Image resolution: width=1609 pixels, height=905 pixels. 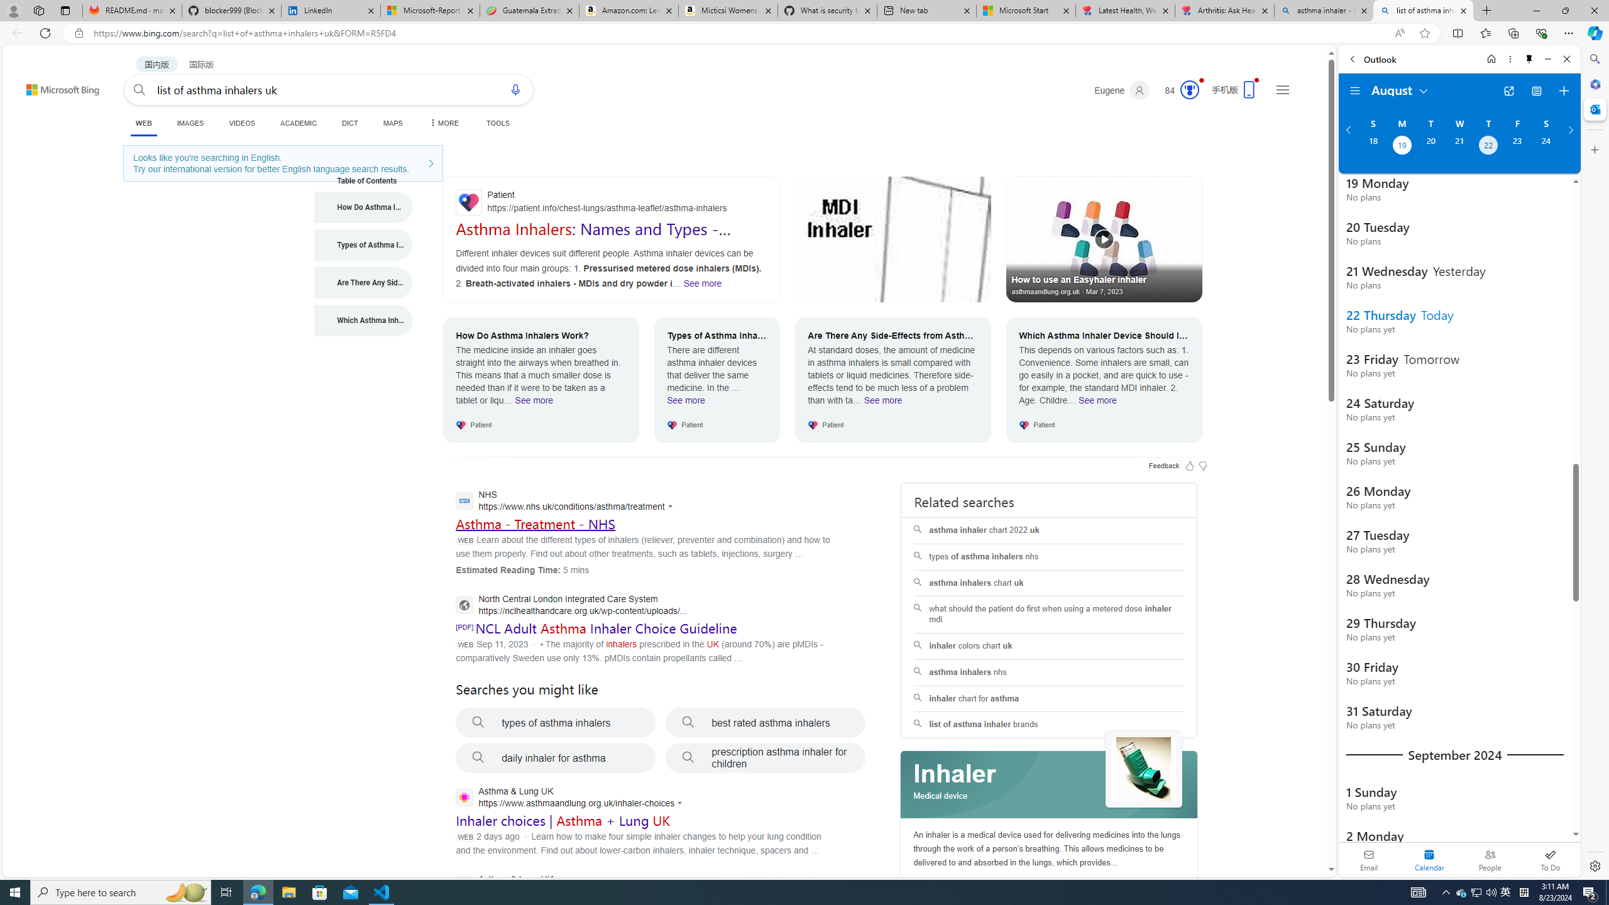 What do you see at coordinates (1400, 89) in the screenshot?
I see `August` at bounding box center [1400, 89].